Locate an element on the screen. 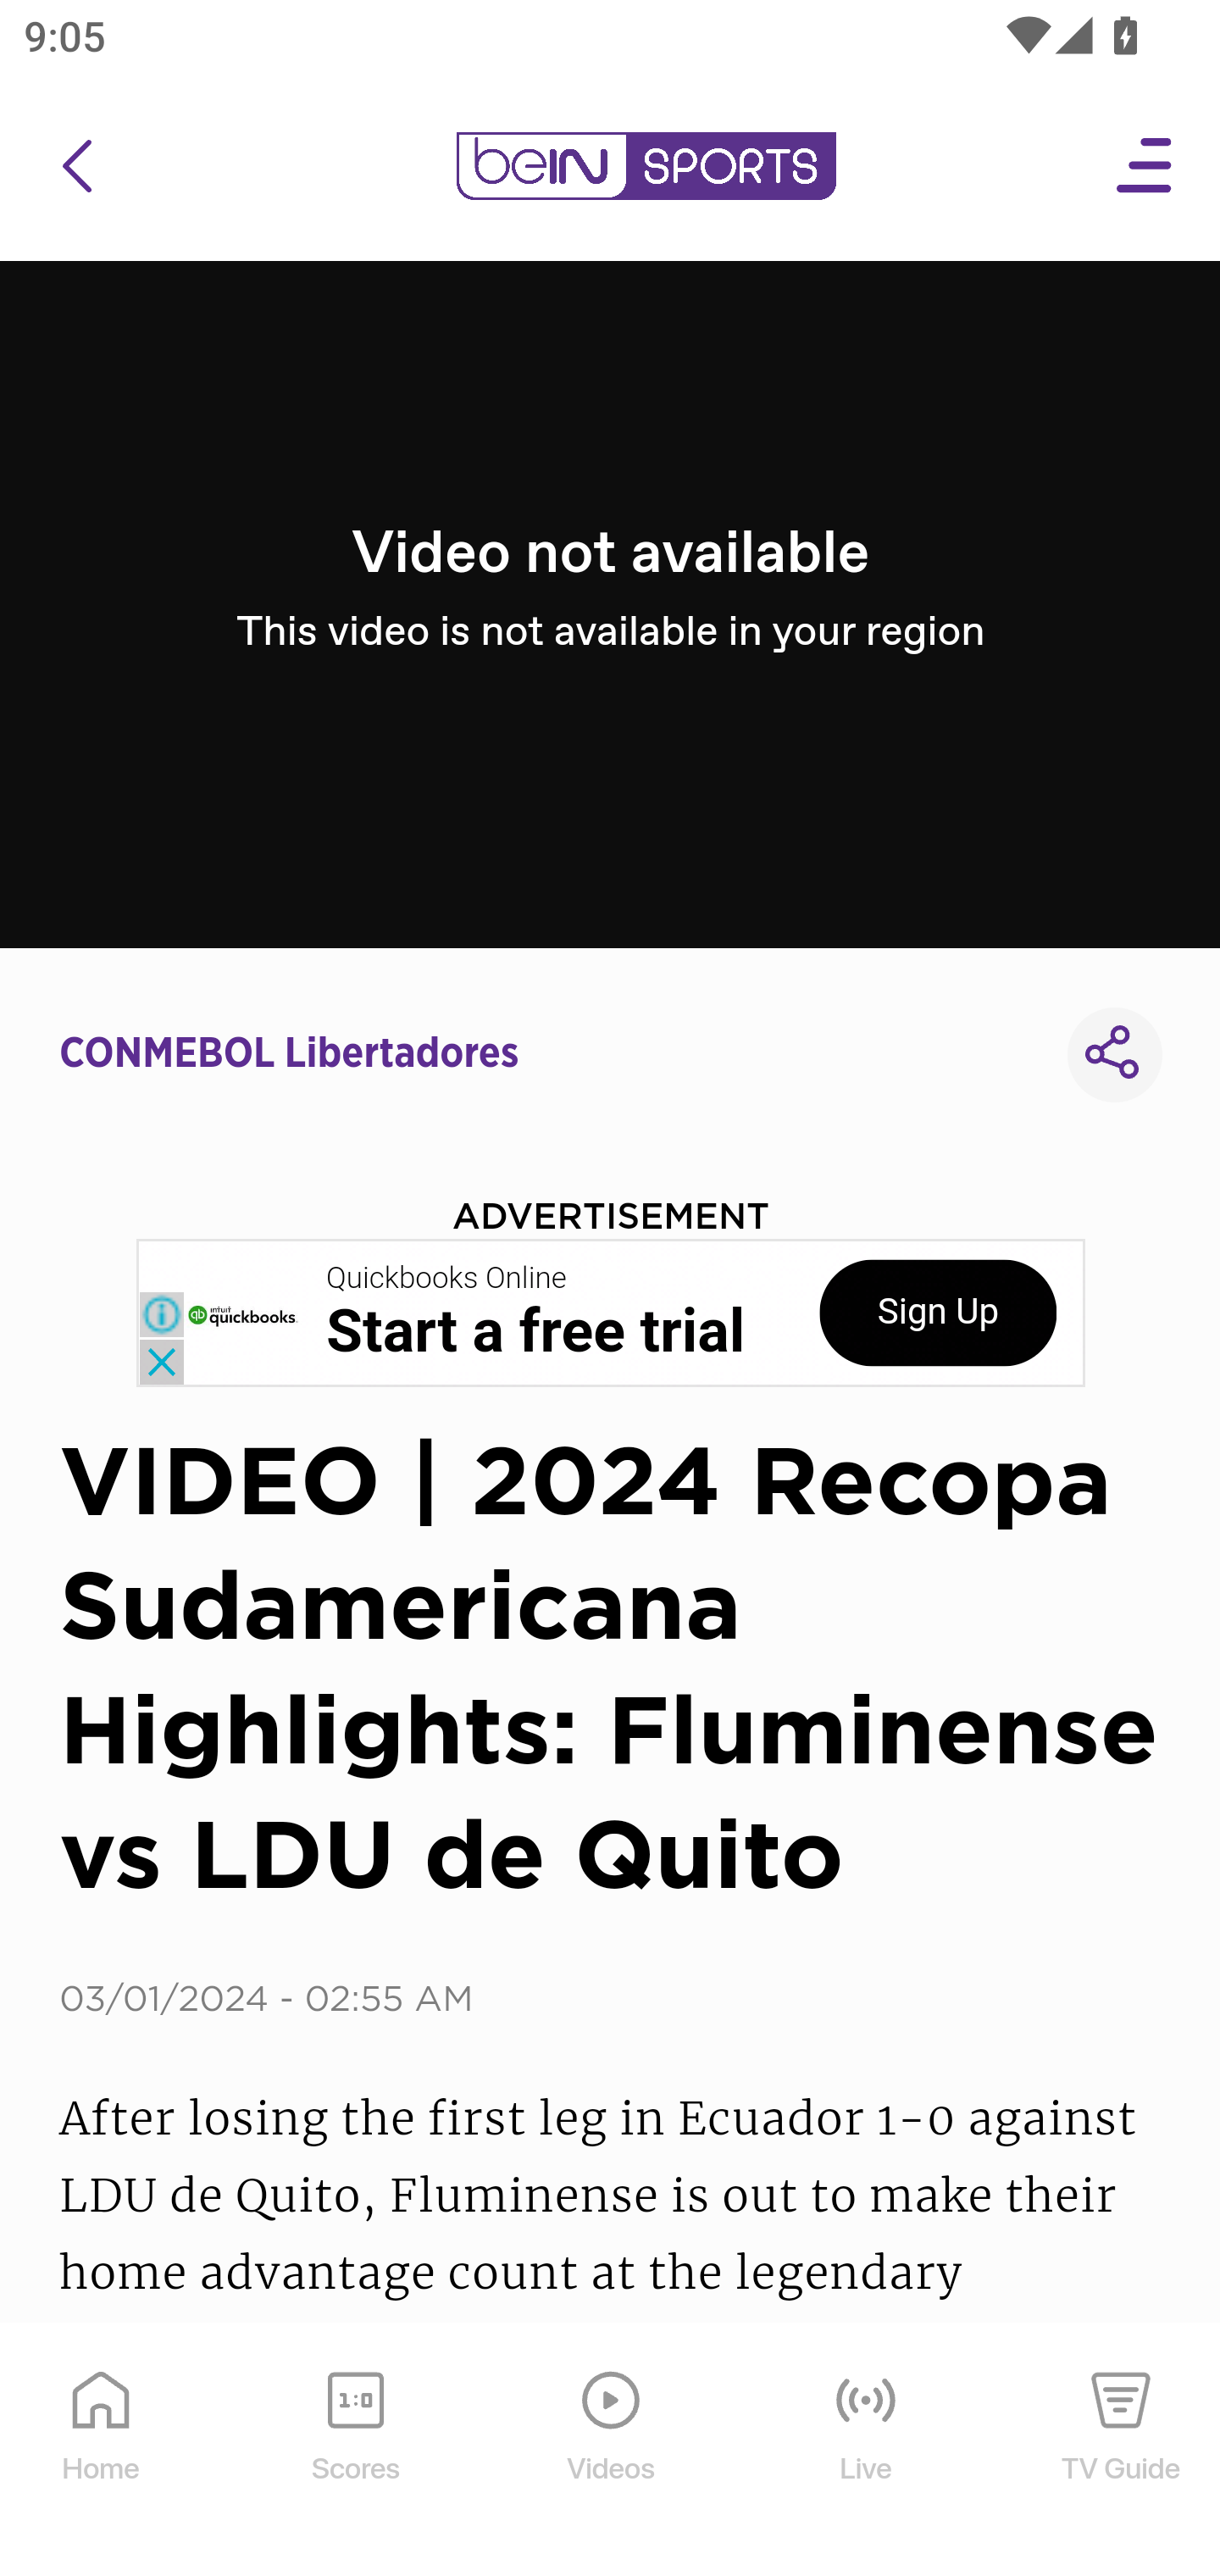 This screenshot has height=2576, width=1220. Open Menu Icon is located at coordinates (1145, 166).